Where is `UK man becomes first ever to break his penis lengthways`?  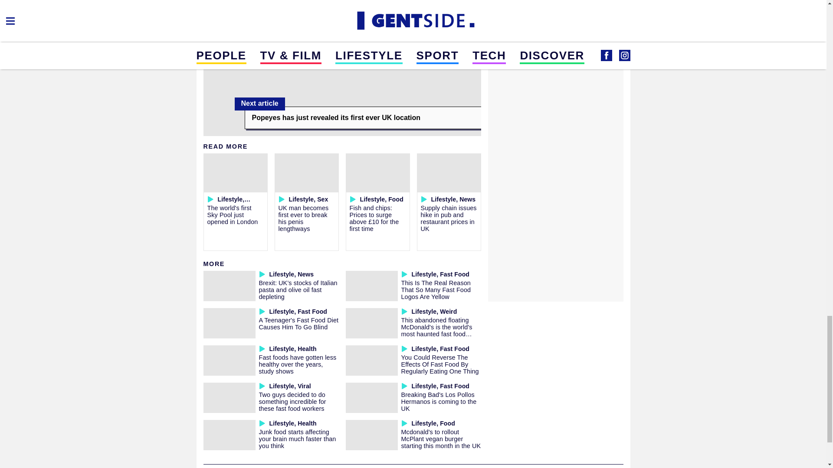
UK man becomes first ever to break his penis lengthways is located at coordinates (304, 218).